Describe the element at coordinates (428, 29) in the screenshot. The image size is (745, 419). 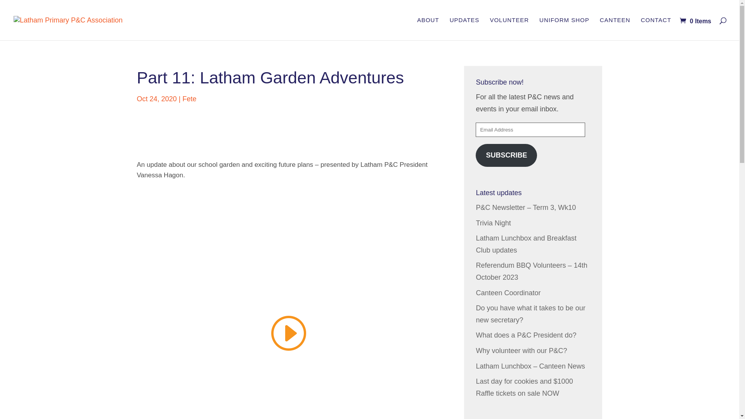
I see `ABOUT` at that location.